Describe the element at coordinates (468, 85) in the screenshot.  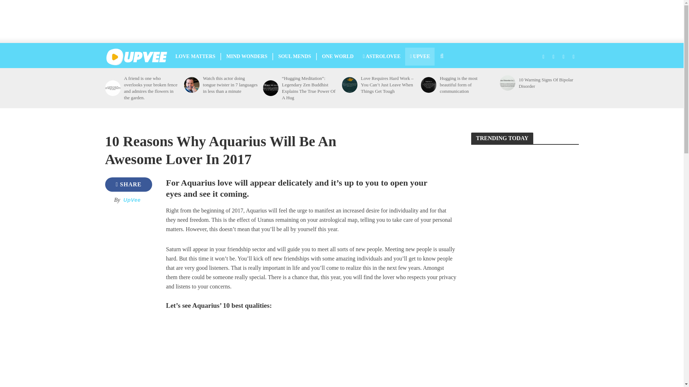
I see `Hugging is the most beautiful form of communication` at that location.